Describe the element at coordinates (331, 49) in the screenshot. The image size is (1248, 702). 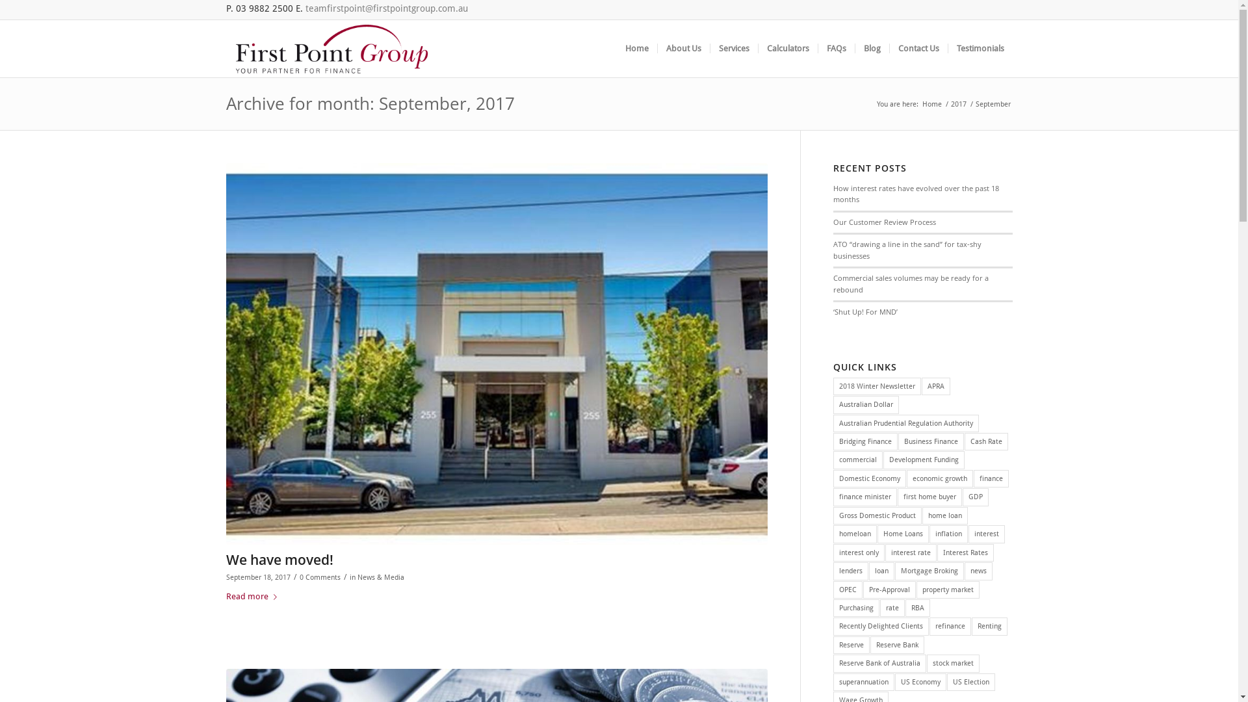
I see `FGP_logo` at that location.